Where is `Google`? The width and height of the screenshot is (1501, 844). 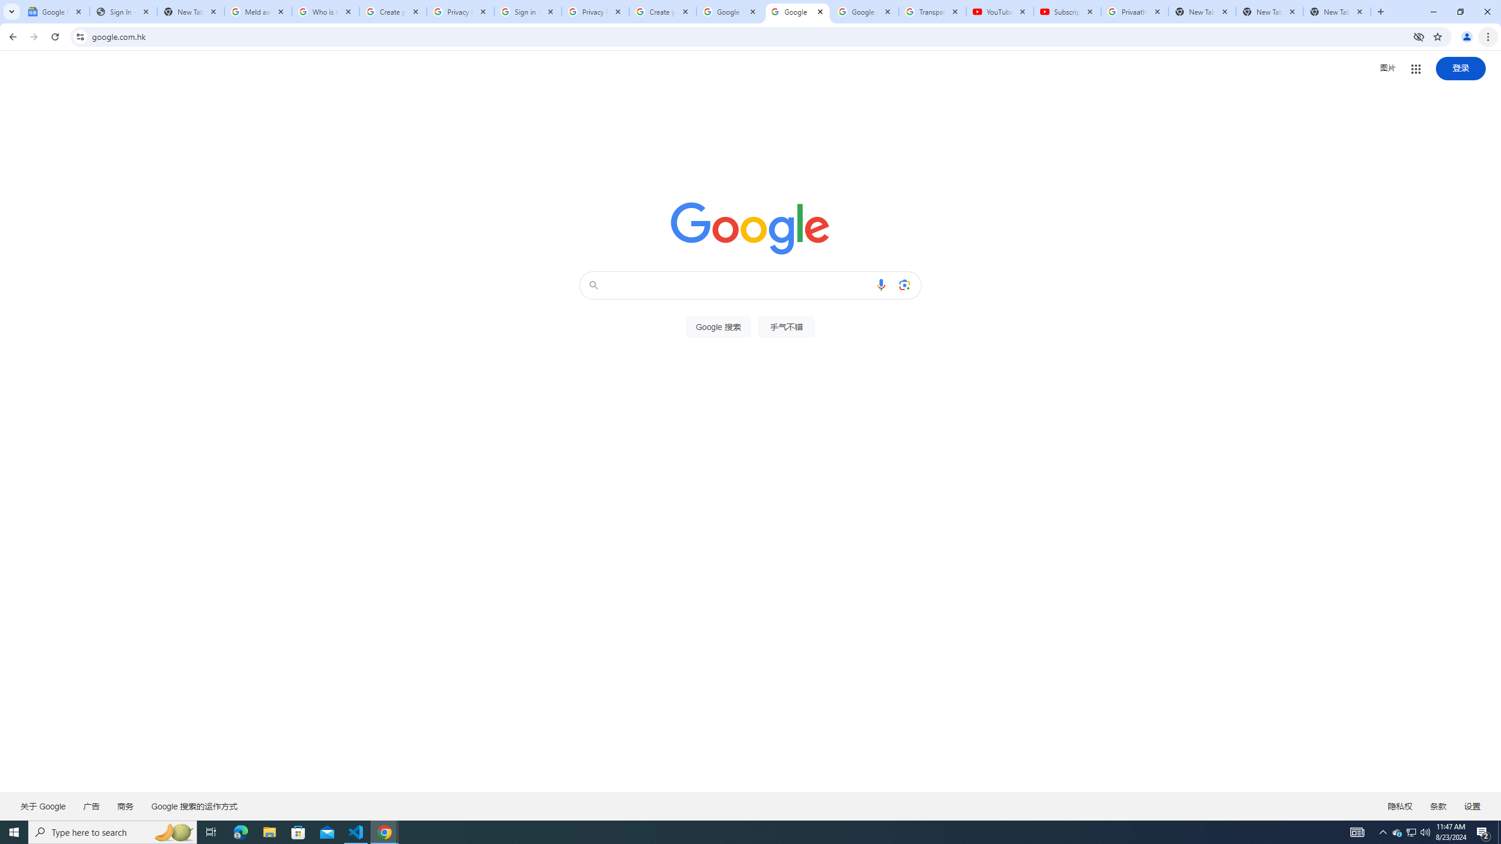 Google is located at coordinates (796, 12).